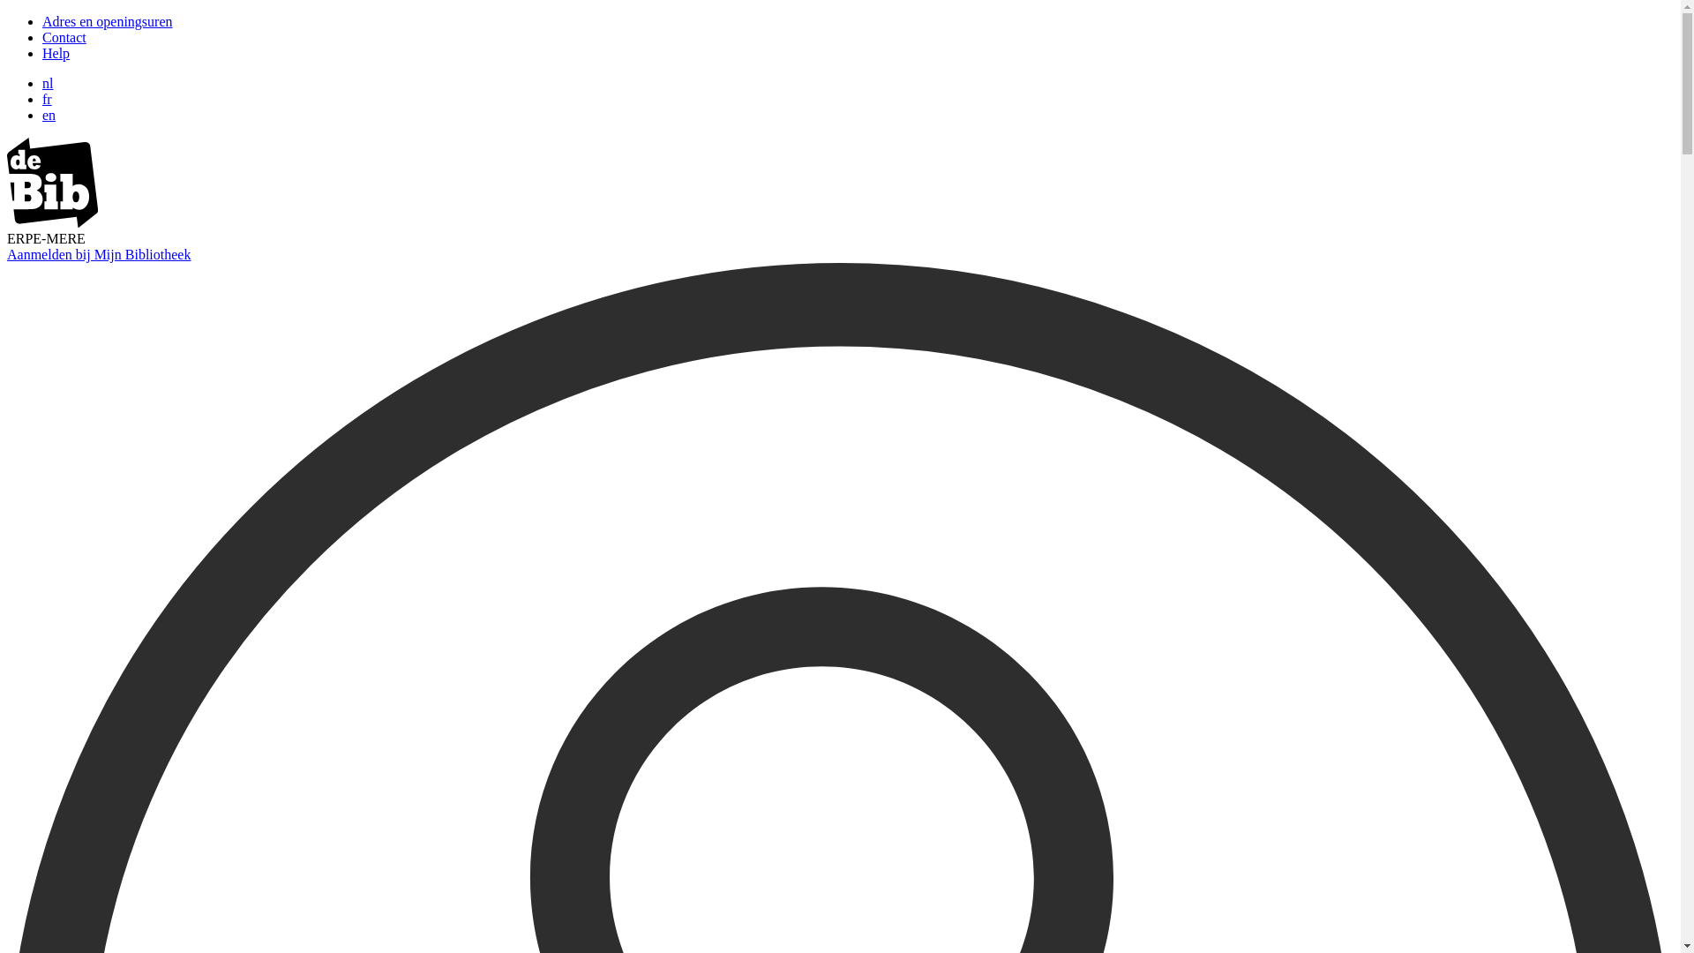  I want to click on Help, so click(56, 53).